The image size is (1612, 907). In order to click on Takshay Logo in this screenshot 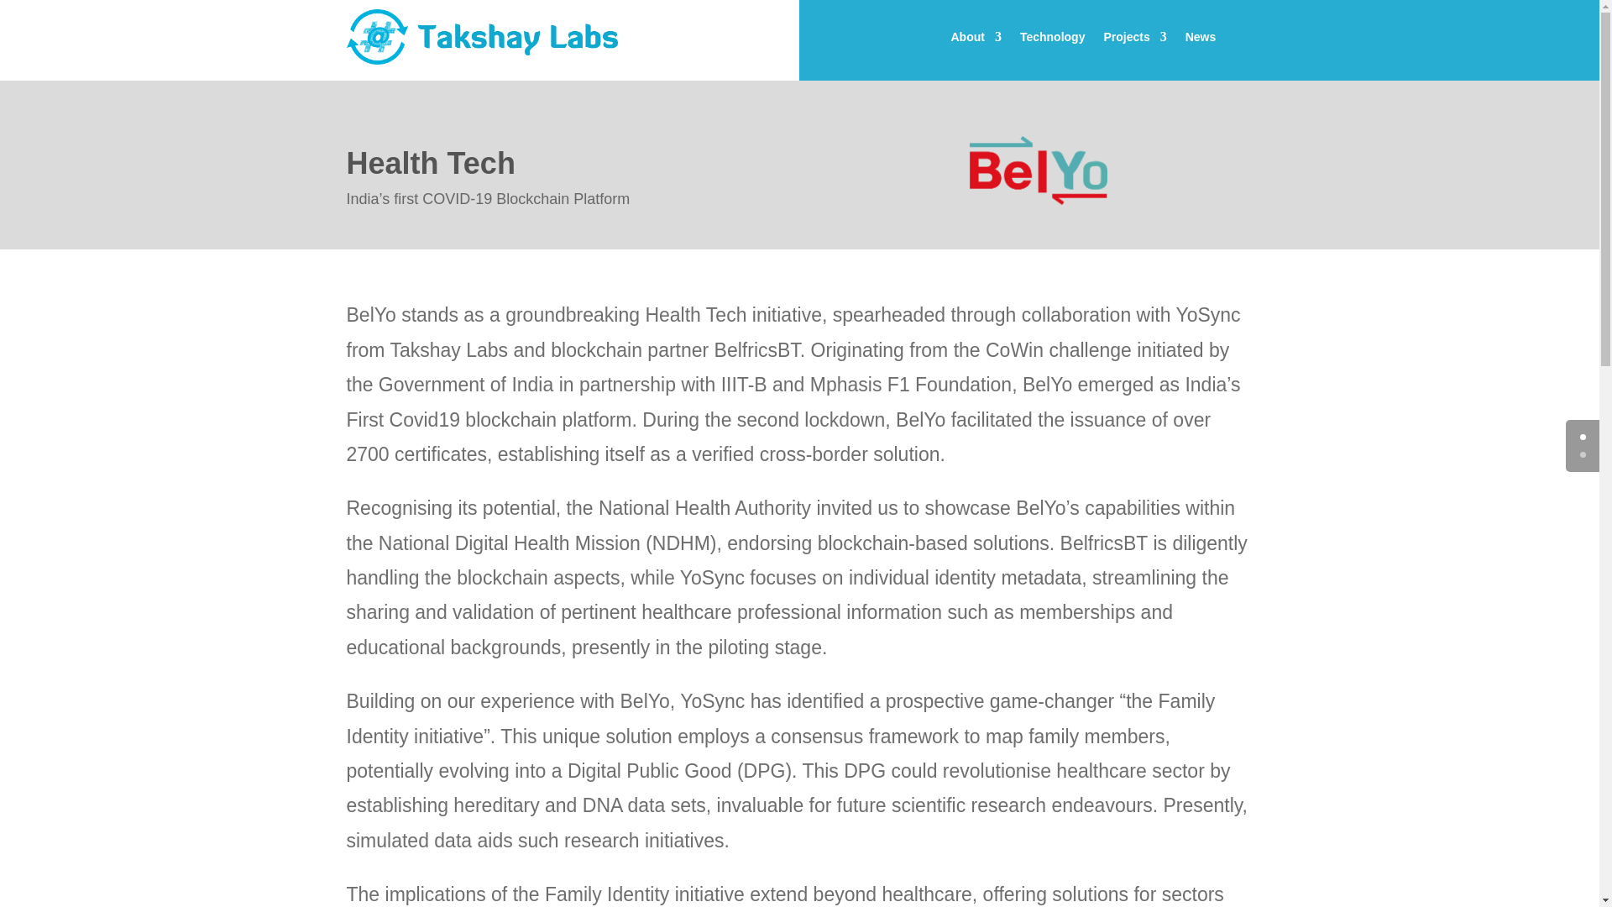, I will do `click(482, 36)`.